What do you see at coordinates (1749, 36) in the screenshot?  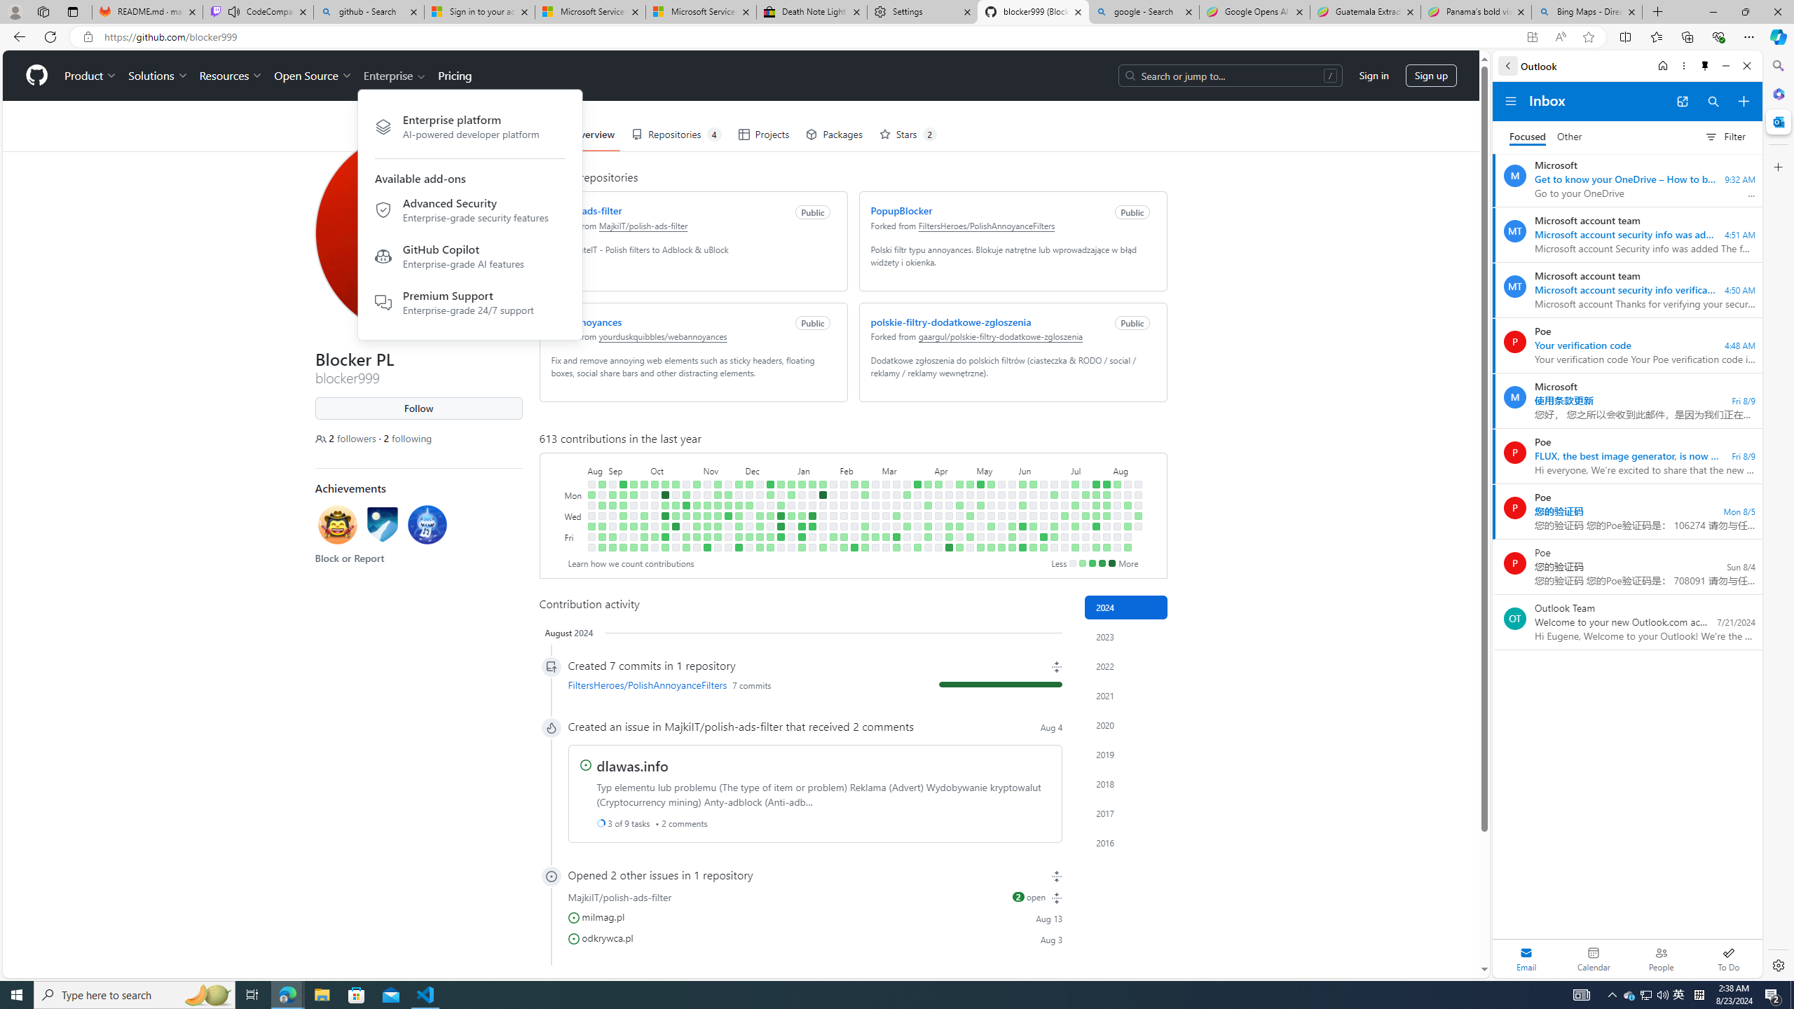 I see `Settings and more (Alt+F)` at bounding box center [1749, 36].